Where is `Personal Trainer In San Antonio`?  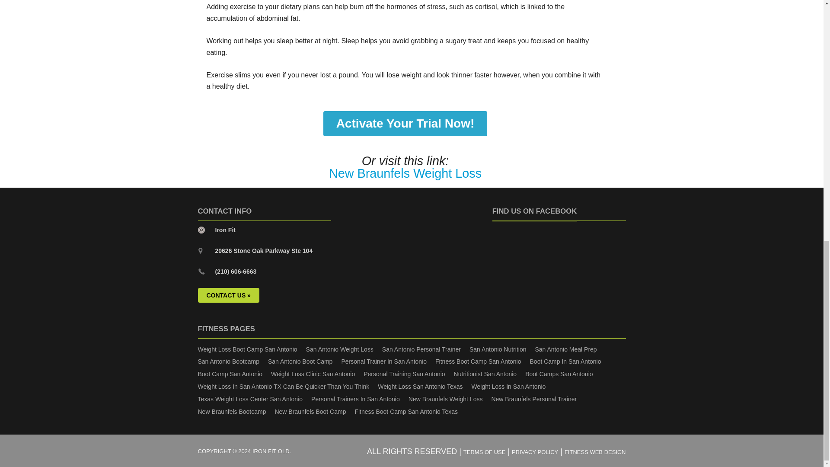
Personal Trainer In San Antonio is located at coordinates (384, 361).